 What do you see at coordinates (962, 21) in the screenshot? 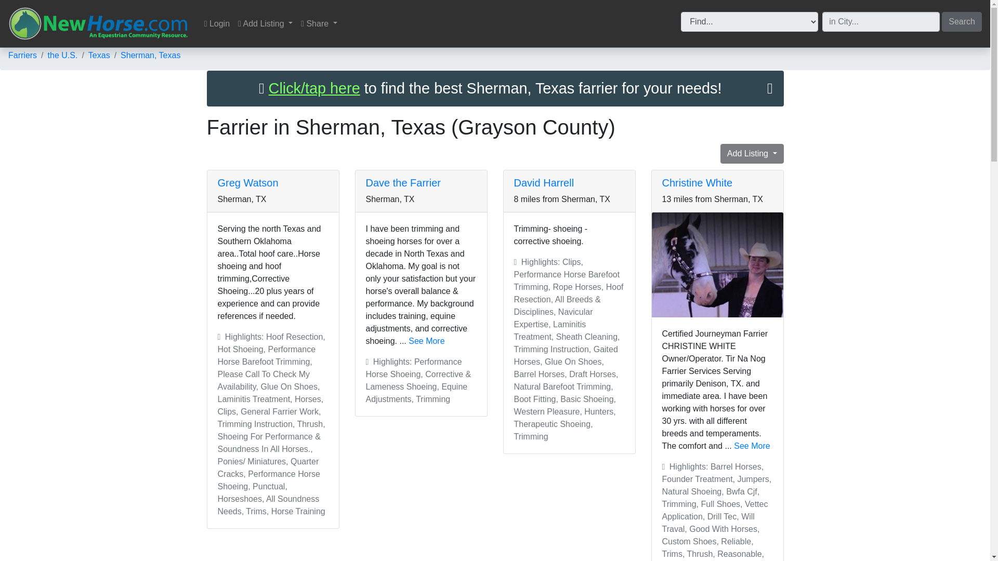
I see `Search` at bounding box center [962, 21].